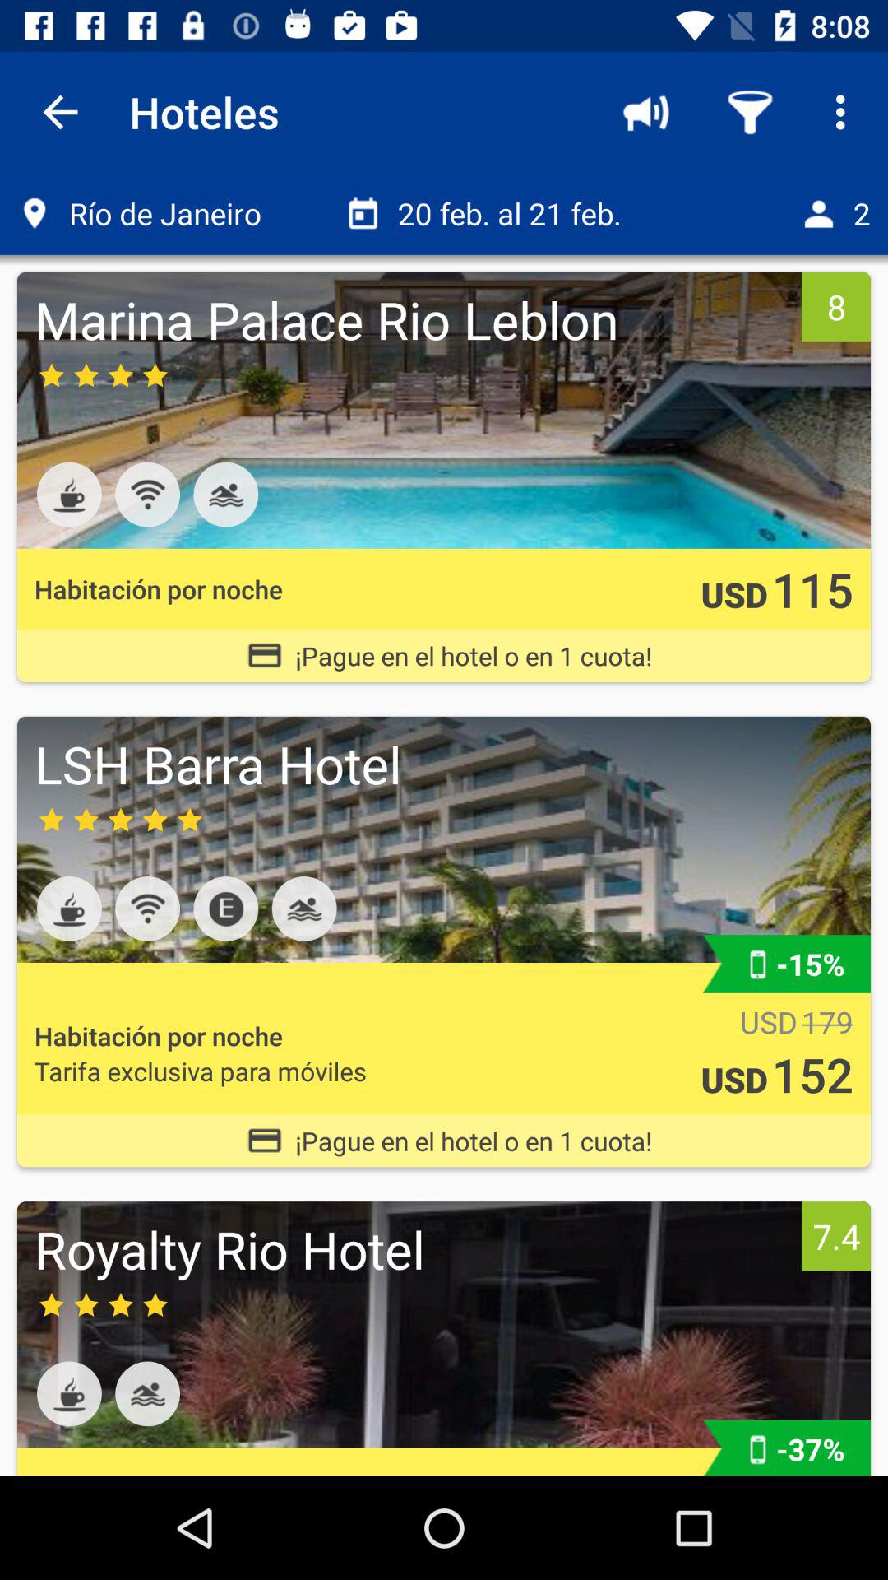 This screenshot has width=888, height=1580. I want to click on launch the icon above 20 feb al item, so click(646, 112).